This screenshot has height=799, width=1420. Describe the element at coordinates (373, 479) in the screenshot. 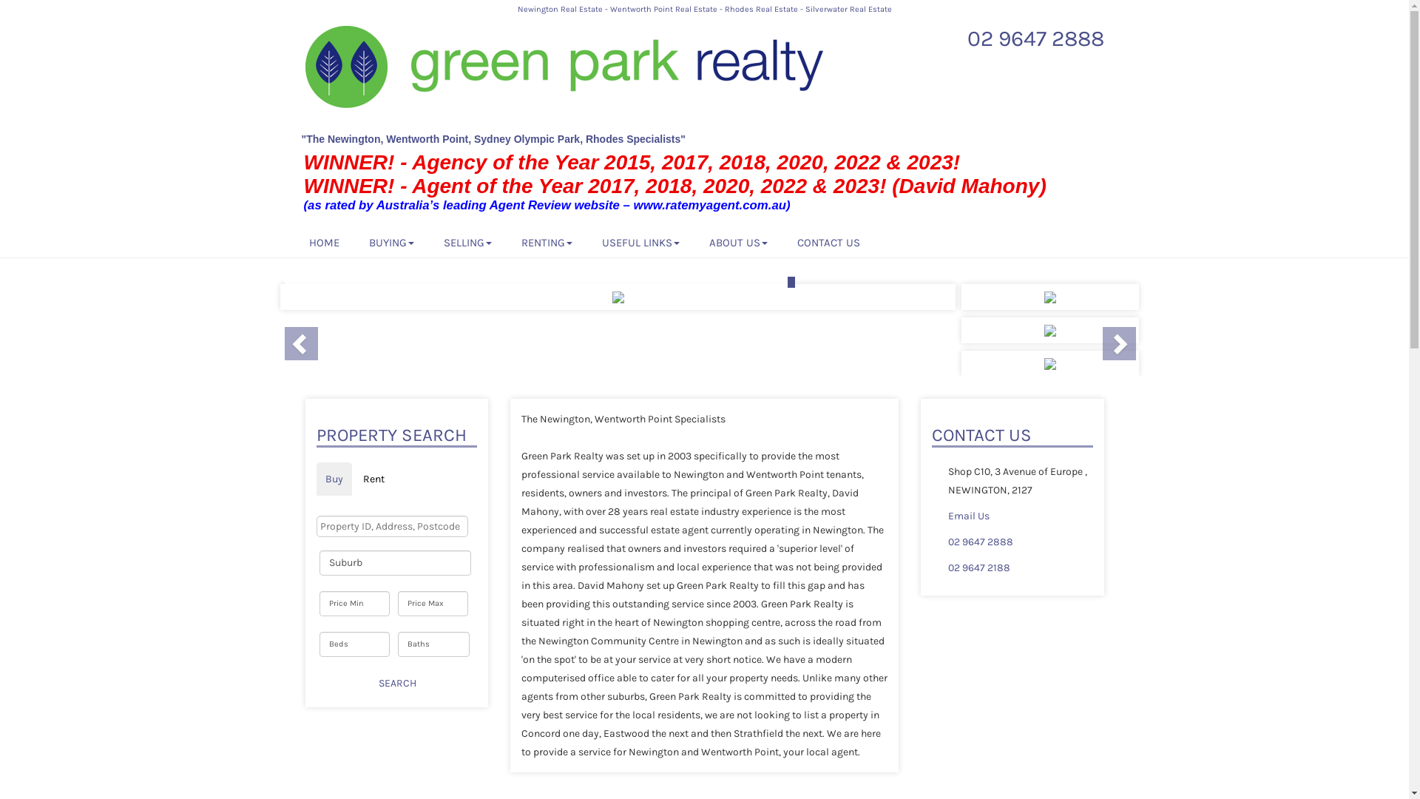

I see `Rent` at that location.